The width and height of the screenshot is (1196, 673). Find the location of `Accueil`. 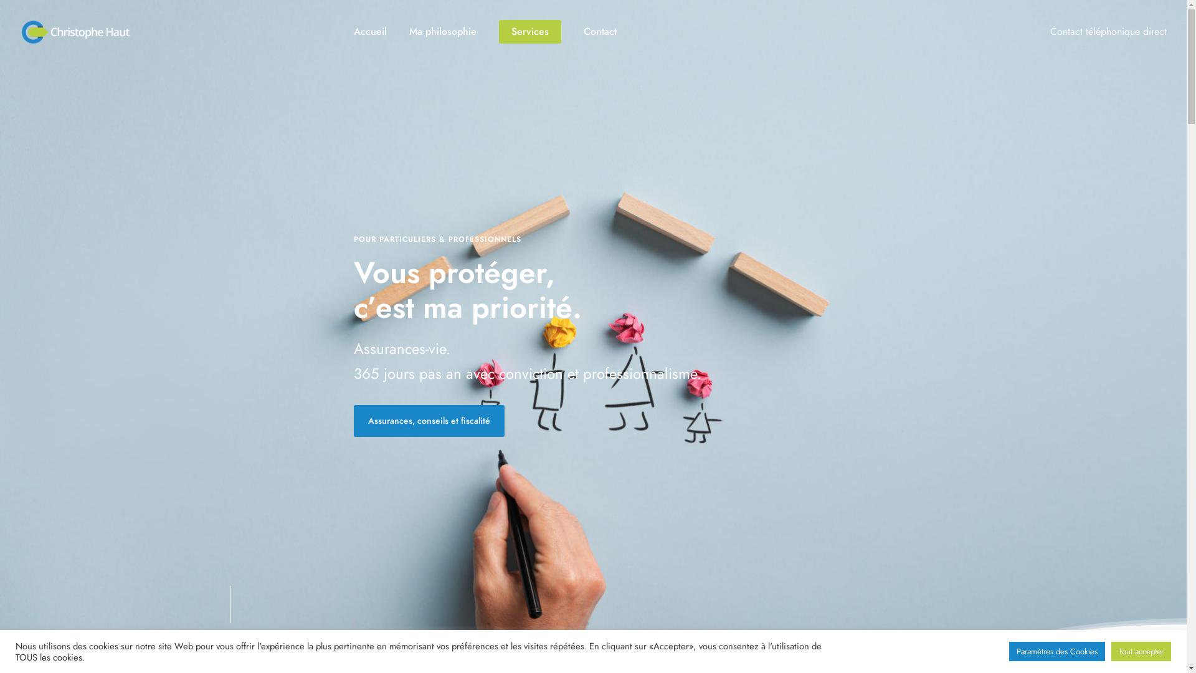

Accueil is located at coordinates (370, 31).